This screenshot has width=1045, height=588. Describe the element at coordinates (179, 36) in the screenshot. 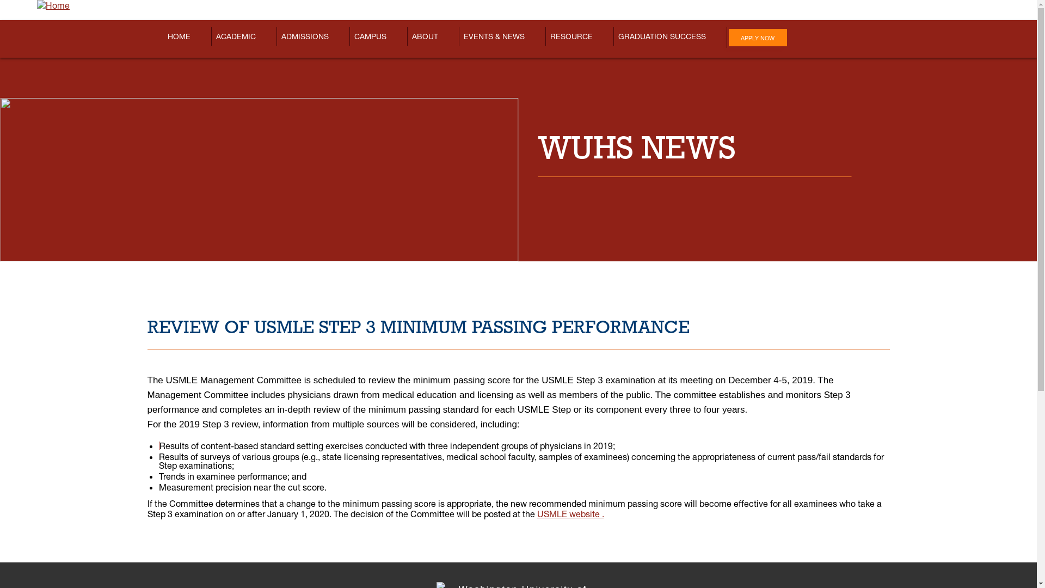

I see `HOME` at that location.